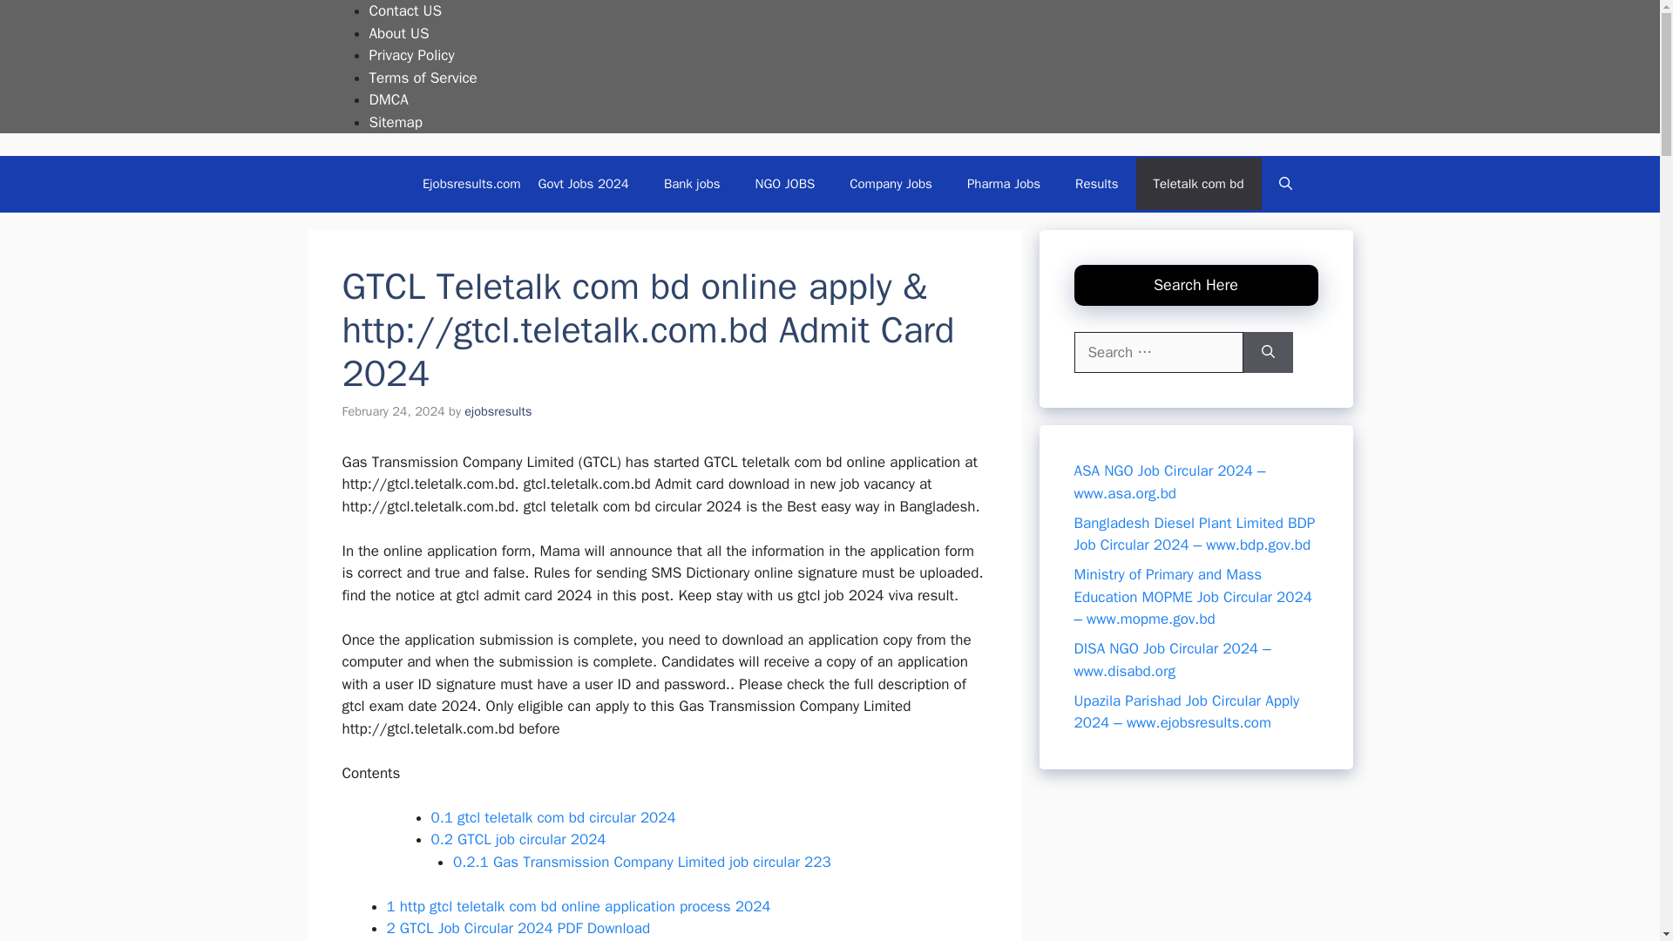  What do you see at coordinates (583, 183) in the screenshot?
I see `Govt Jobs 2024` at bounding box center [583, 183].